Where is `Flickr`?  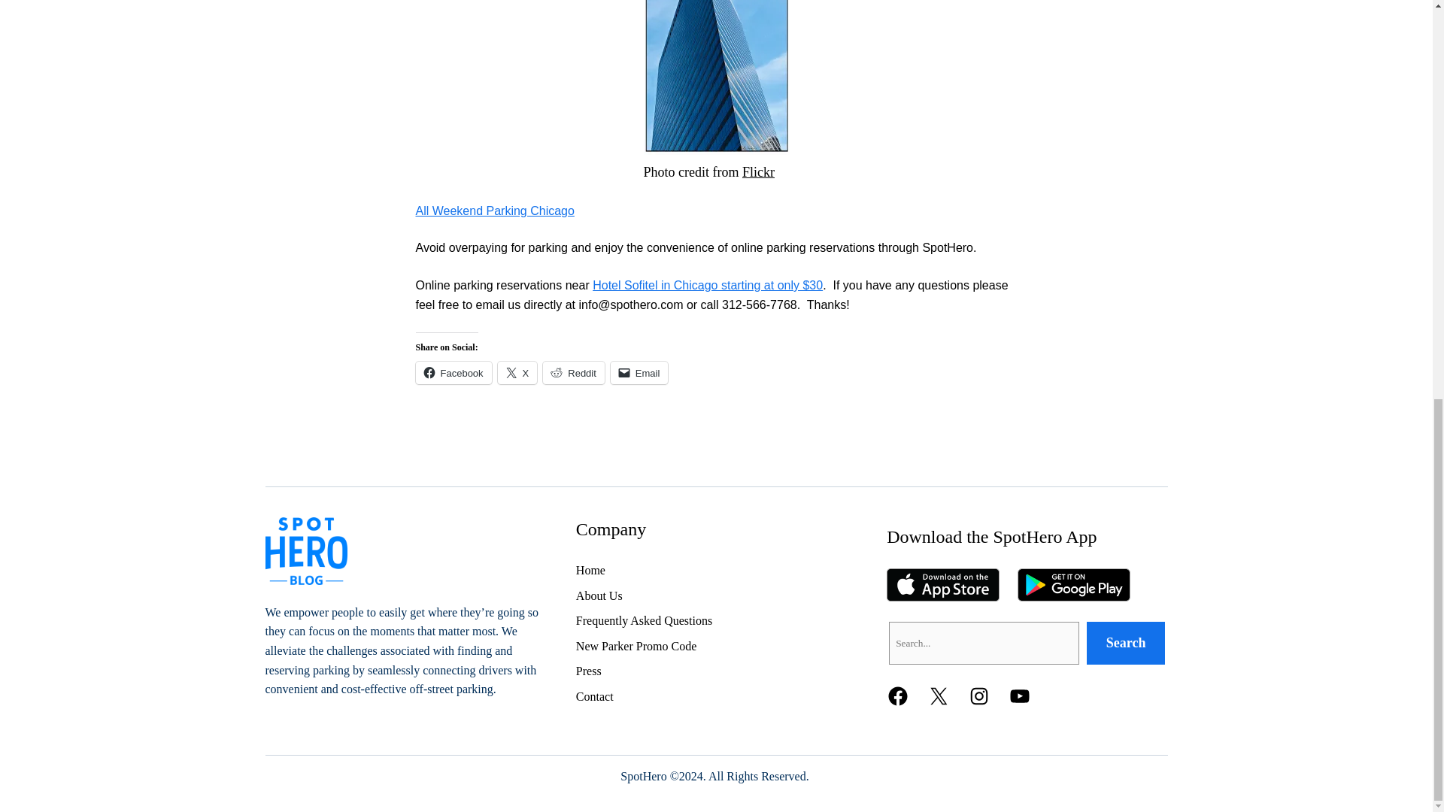
Flickr is located at coordinates (758, 171).